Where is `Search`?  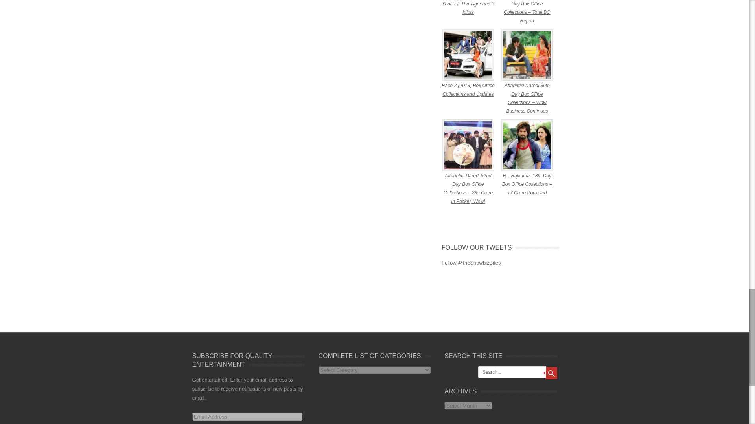
Search is located at coordinates (551, 373).